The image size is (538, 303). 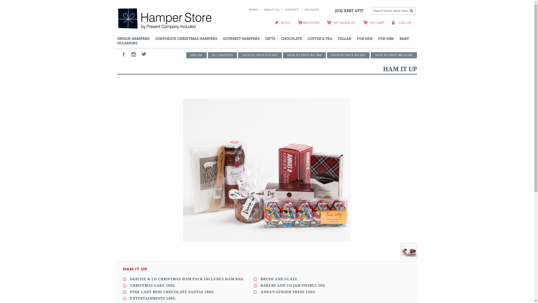 What do you see at coordinates (196, 55) in the screenshot?
I see `SPECIAL` at bounding box center [196, 55].